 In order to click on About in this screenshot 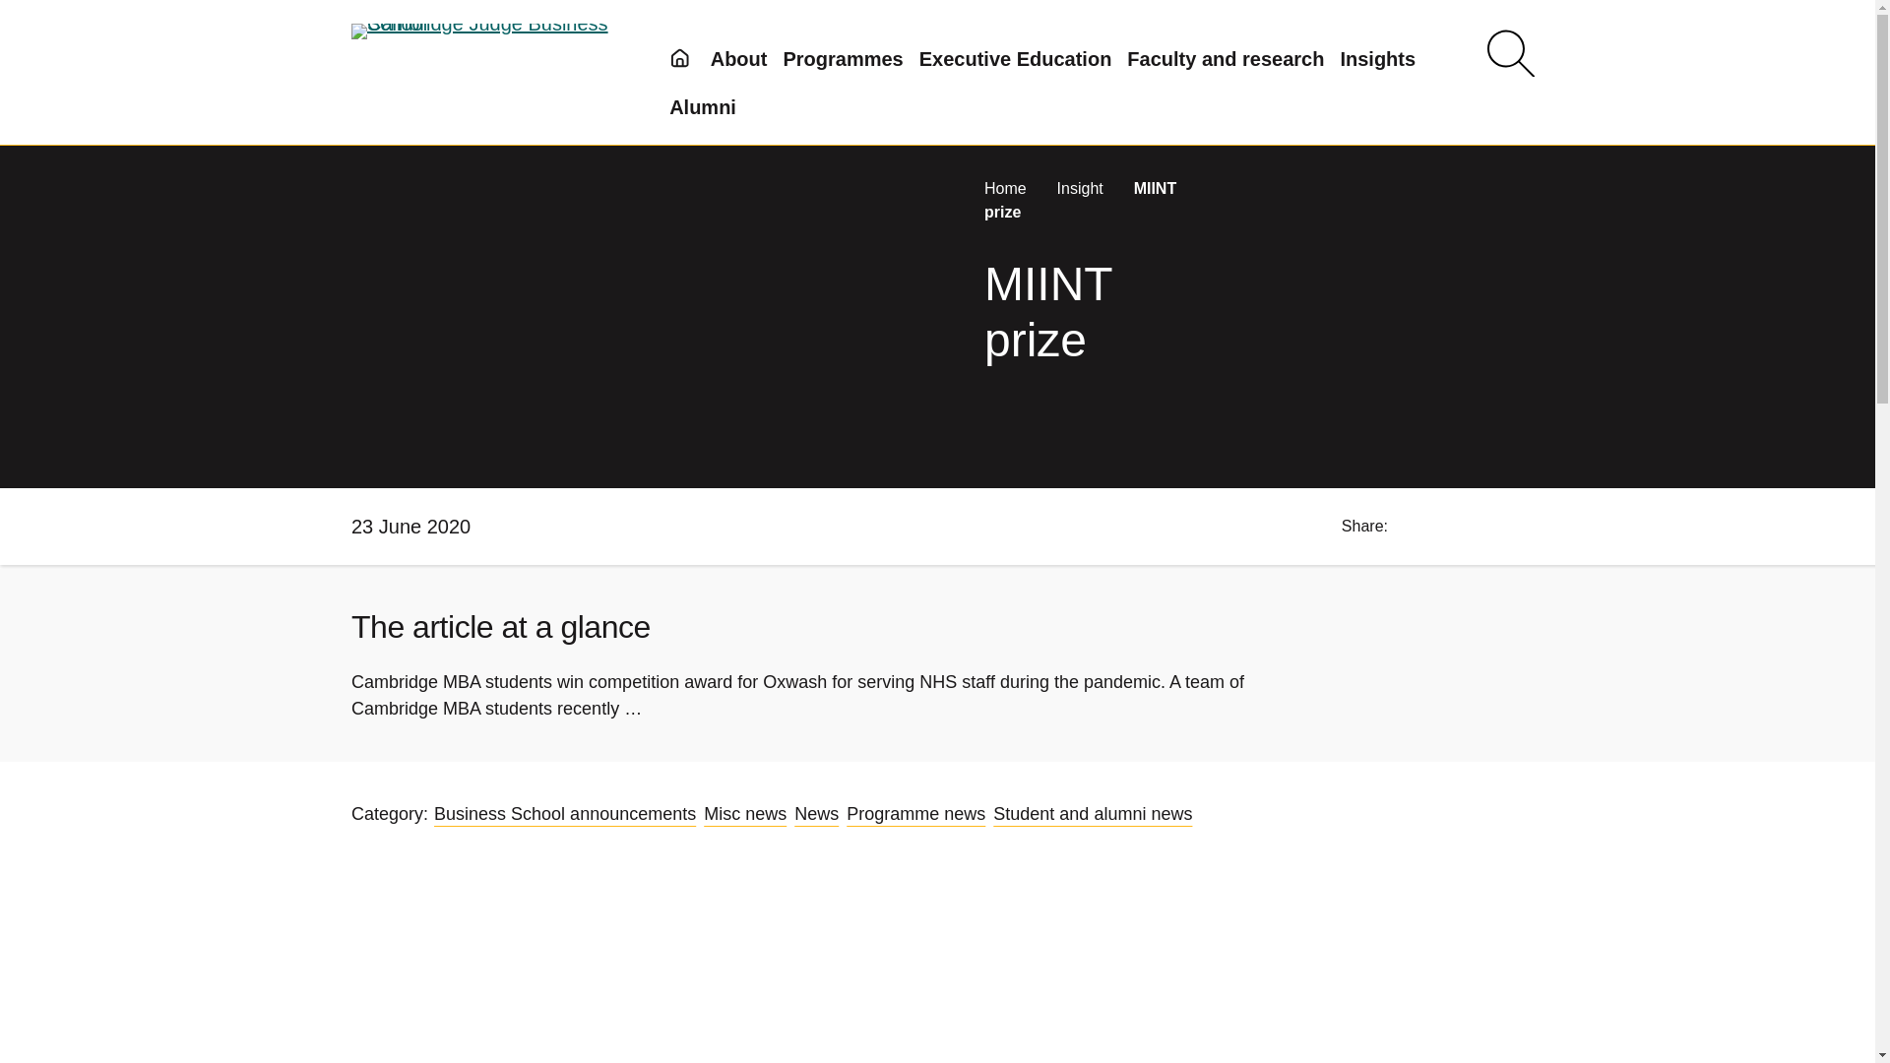, I will do `click(738, 59)`.